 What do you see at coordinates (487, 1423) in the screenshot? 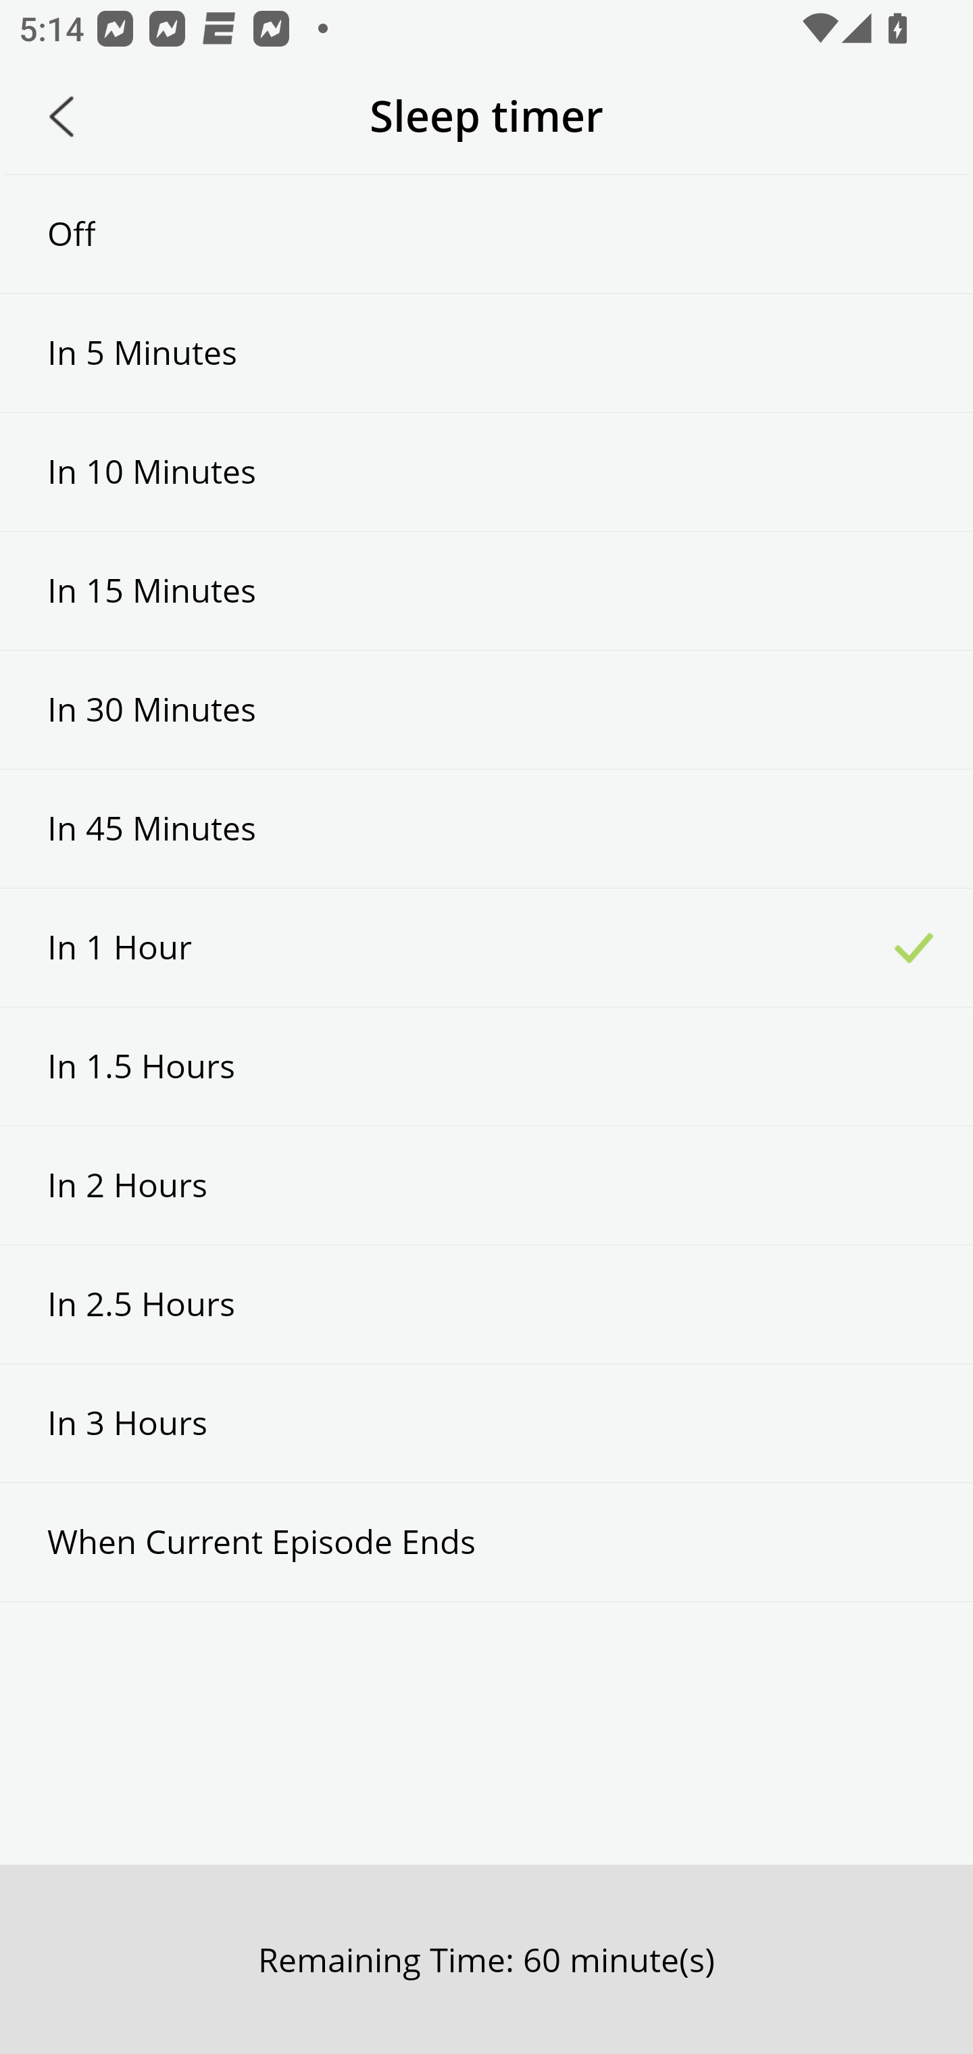
I see `In 3 Hours` at bounding box center [487, 1423].